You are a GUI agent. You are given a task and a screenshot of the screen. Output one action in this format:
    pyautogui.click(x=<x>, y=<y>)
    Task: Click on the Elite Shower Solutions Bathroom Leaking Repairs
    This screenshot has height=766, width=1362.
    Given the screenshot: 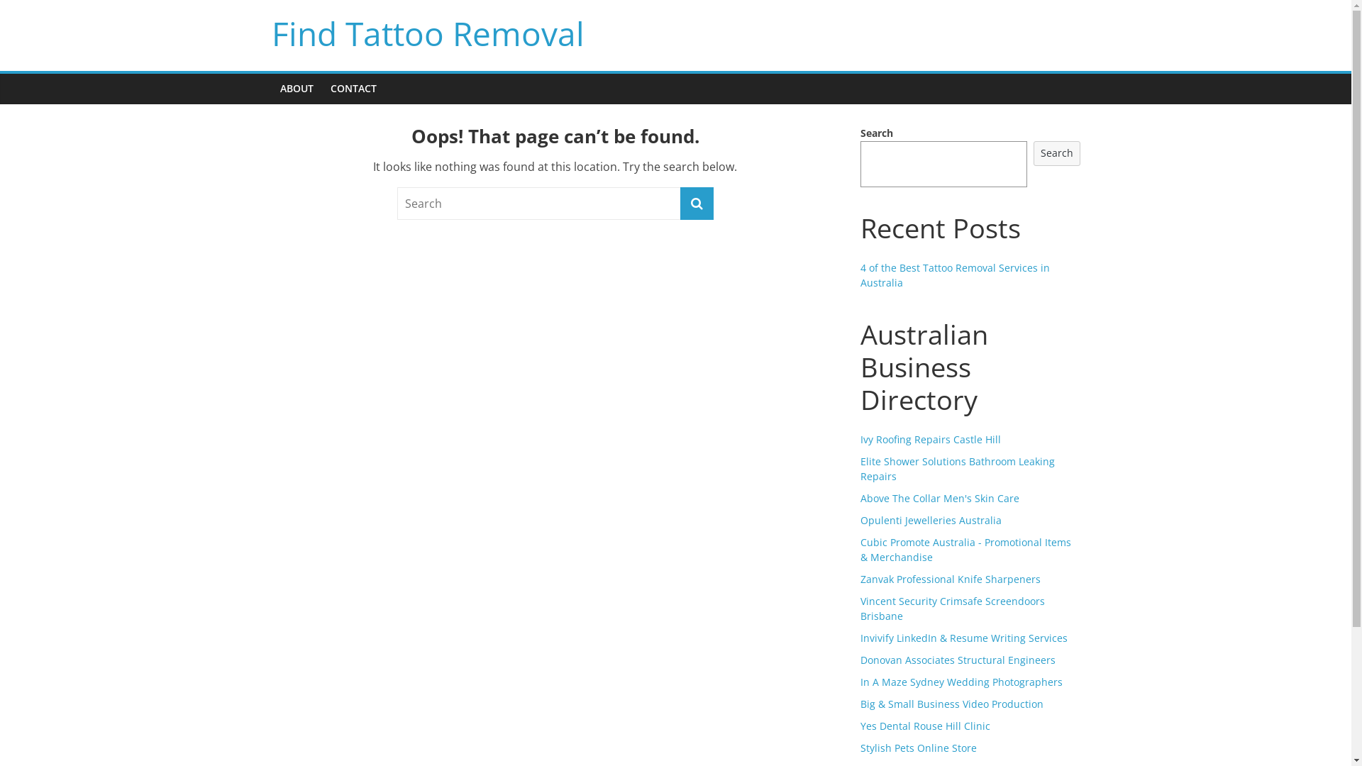 What is the action you would take?
    pyautogui.click(x=957, y=469)
    